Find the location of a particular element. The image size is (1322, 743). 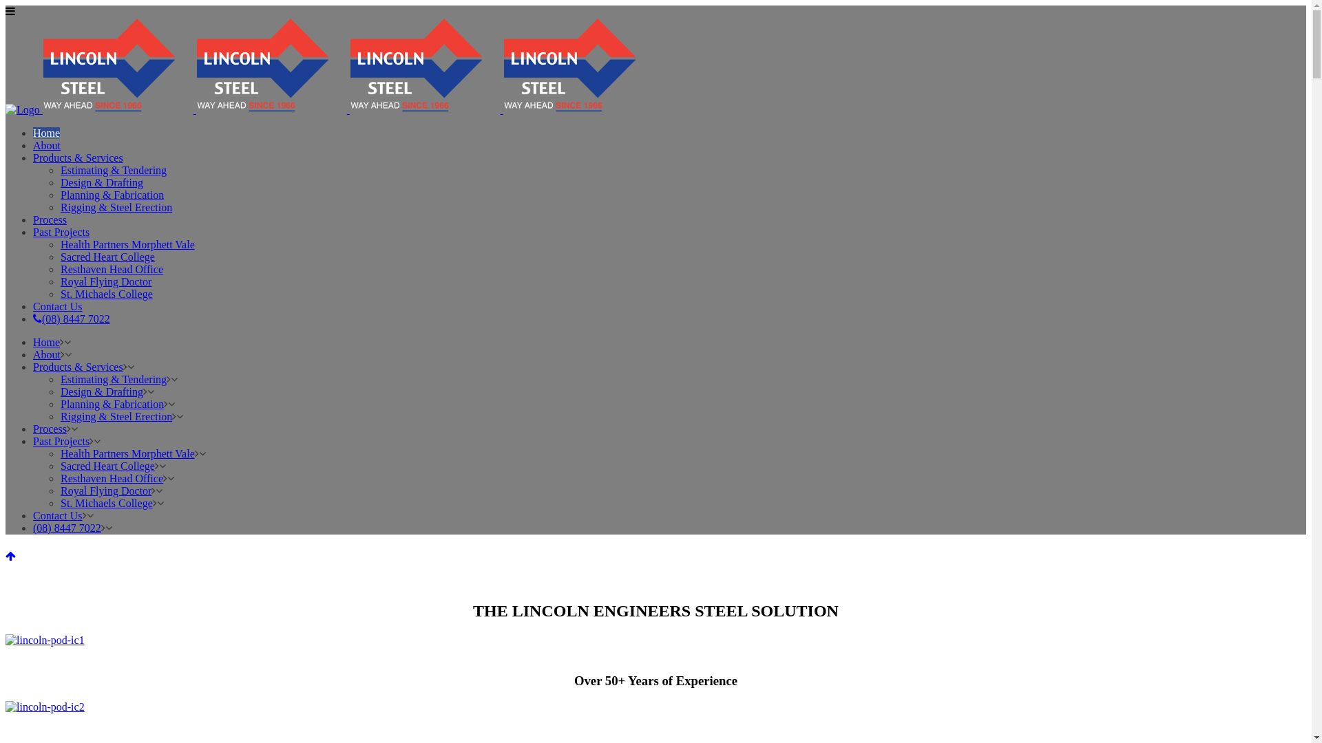

Design & Drafting is located at coordinates (102, 183).